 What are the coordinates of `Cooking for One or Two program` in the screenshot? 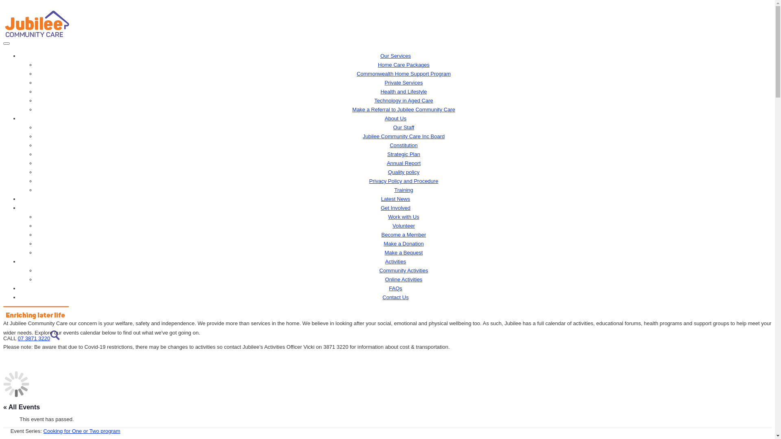 It's located at (82, 431).